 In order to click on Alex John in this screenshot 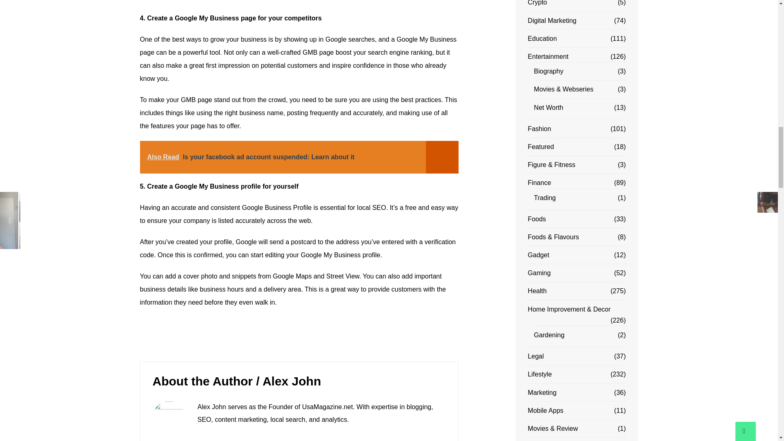, I will do `click(292, 381)`.